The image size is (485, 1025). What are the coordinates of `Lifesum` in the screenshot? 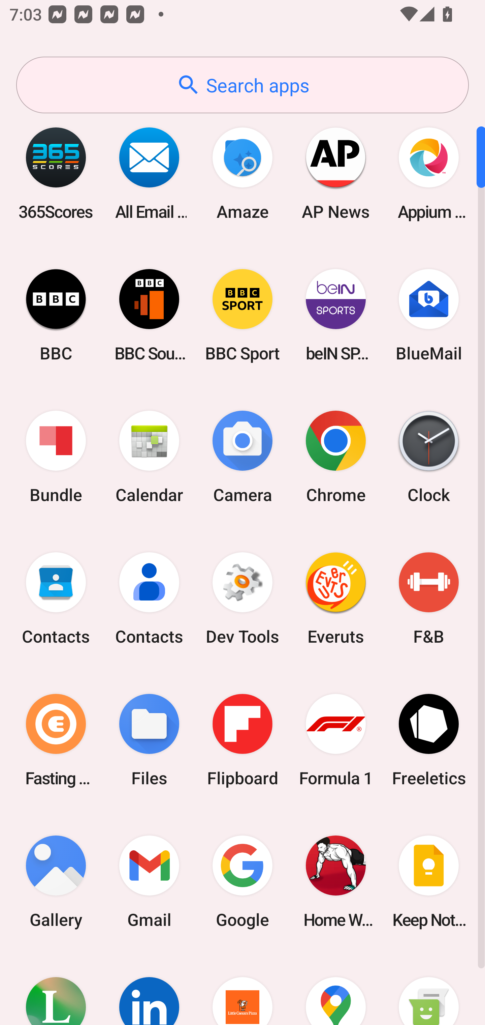 It's located at (56, 989).